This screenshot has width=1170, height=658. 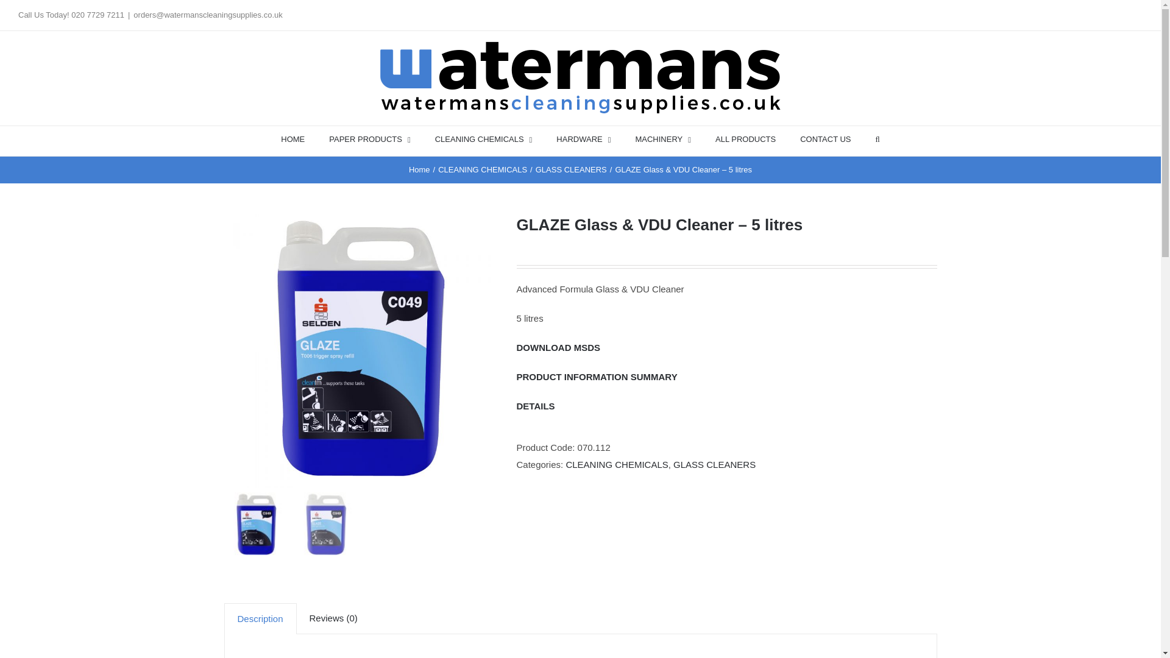 What do you see at coordinates (292, 138) in the screenshot?
I see `HOME` at bounding box center [292, 138].